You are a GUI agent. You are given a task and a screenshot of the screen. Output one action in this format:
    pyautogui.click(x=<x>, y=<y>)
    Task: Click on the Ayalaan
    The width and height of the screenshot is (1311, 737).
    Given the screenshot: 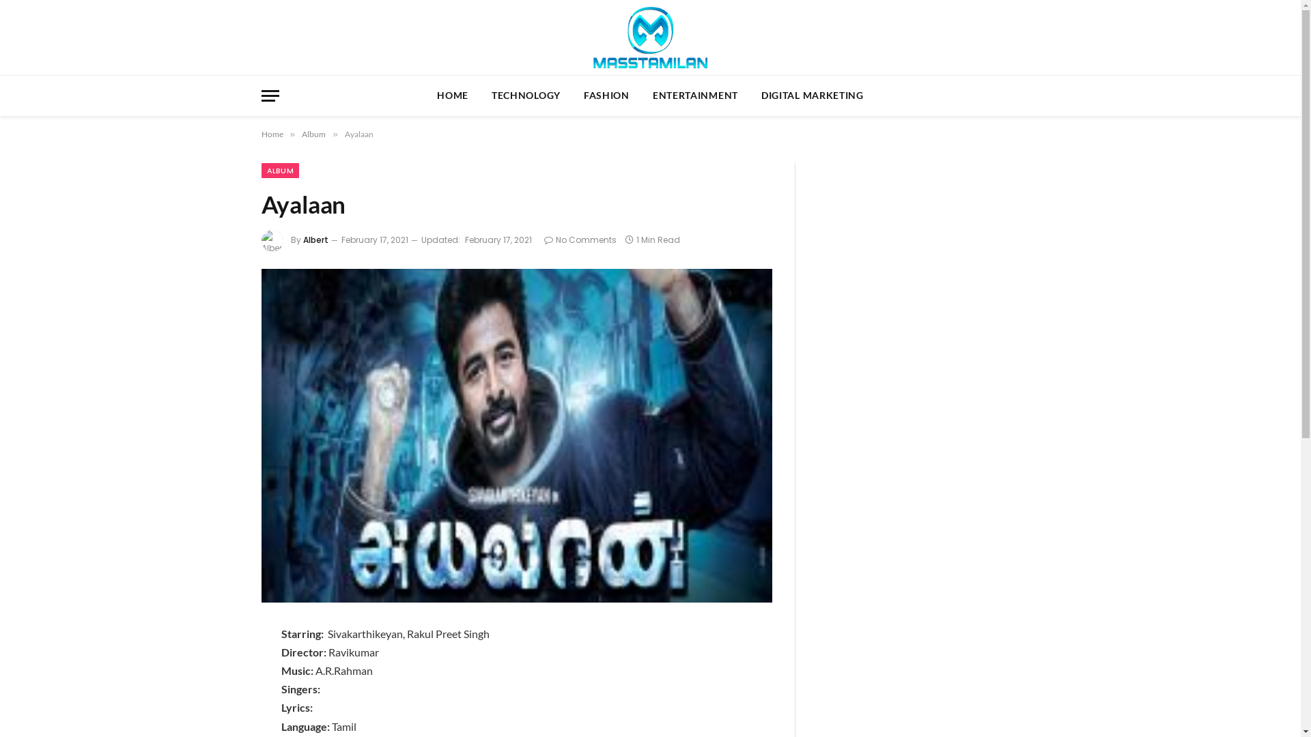 What is the action you would take?
    pyautogui.click(x=516, y=435)
    